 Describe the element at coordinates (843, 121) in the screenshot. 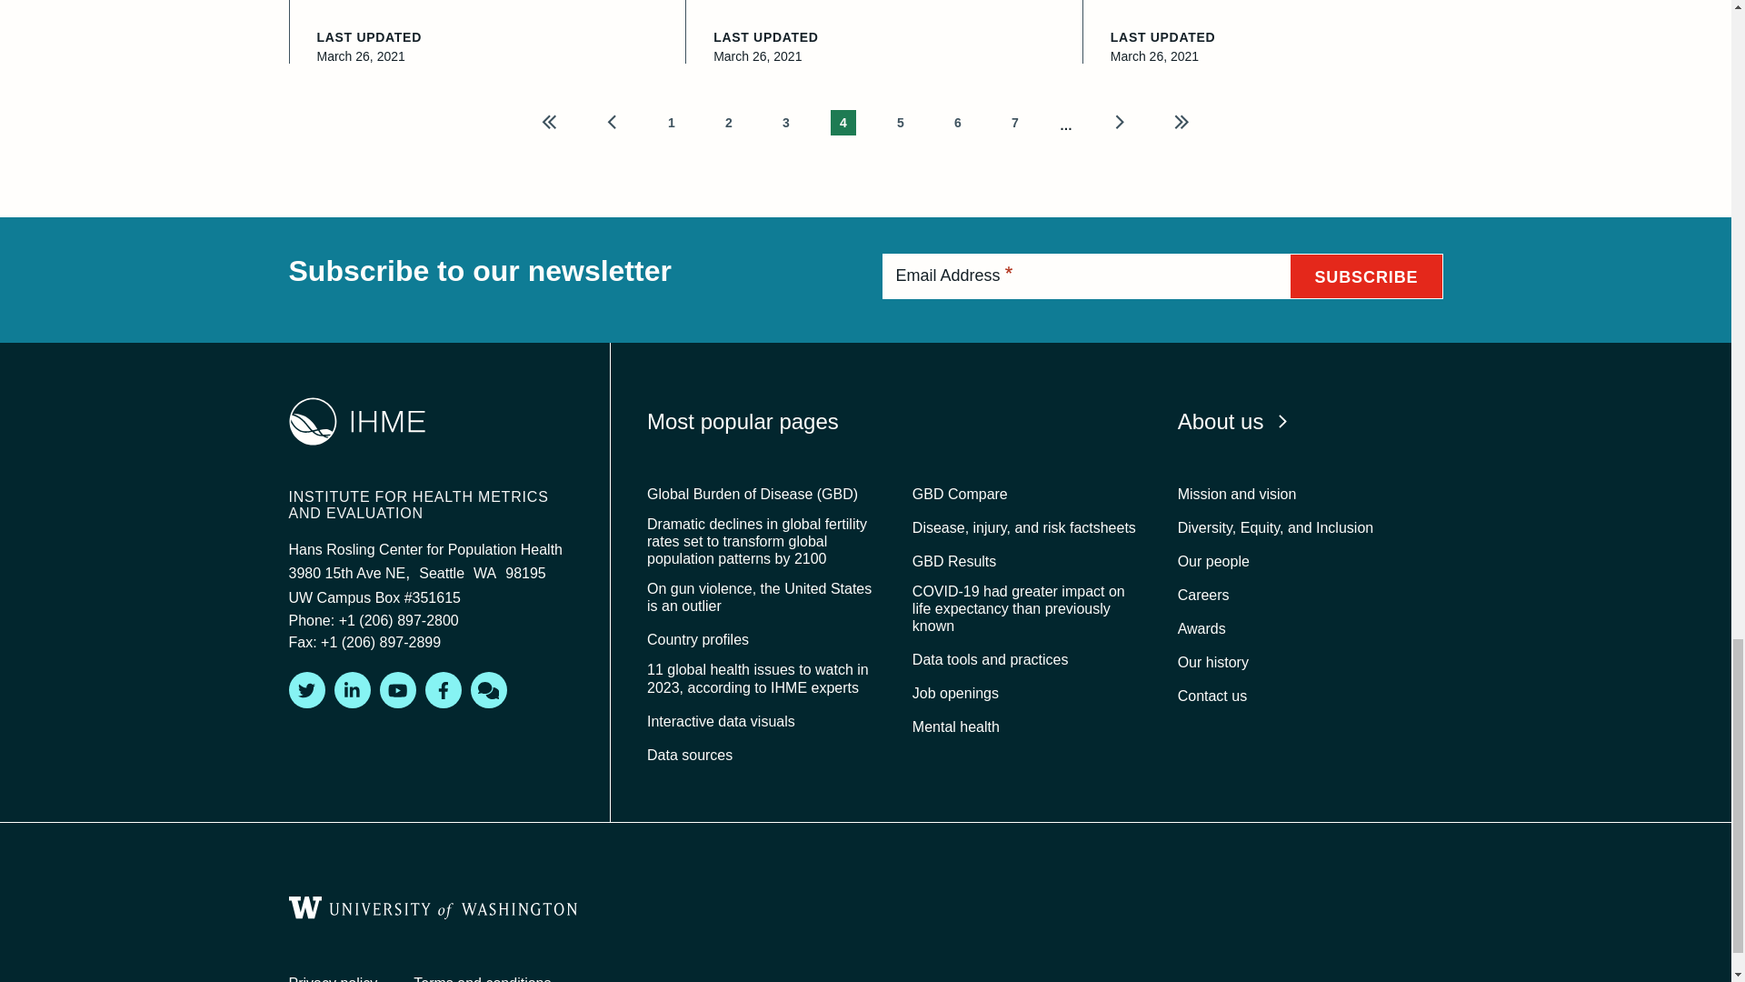

I see `Current page` at that location.